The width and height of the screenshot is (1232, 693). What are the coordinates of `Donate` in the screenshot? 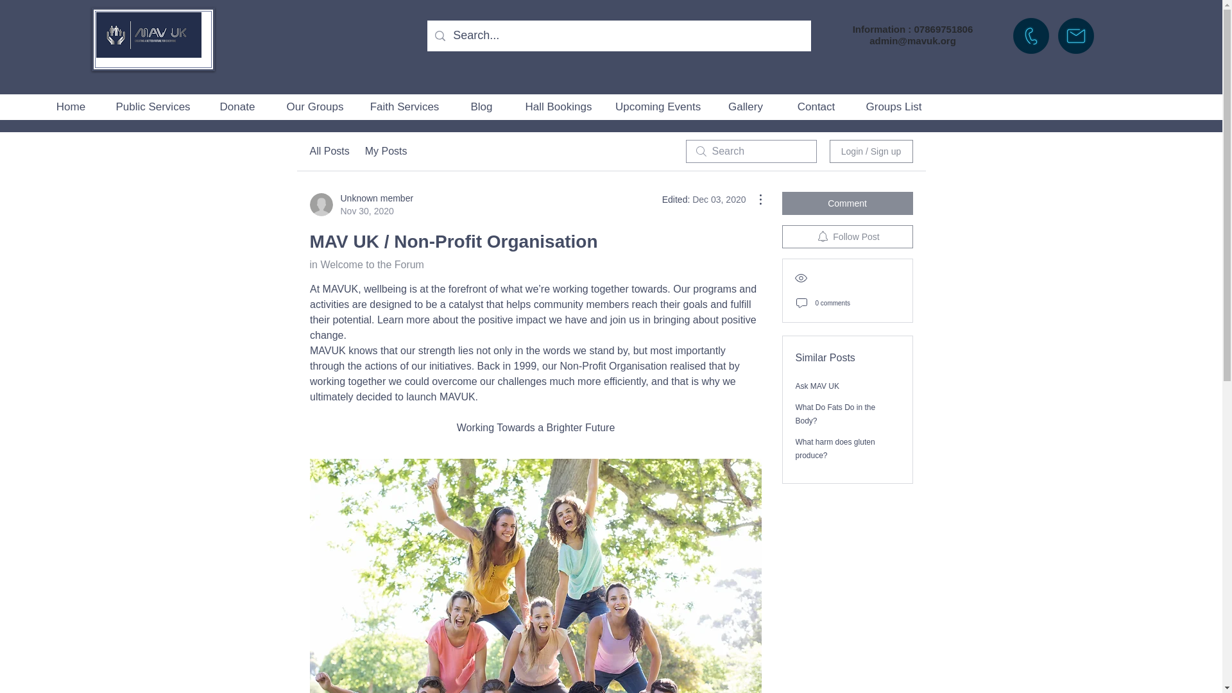 It's located at (237, 107).